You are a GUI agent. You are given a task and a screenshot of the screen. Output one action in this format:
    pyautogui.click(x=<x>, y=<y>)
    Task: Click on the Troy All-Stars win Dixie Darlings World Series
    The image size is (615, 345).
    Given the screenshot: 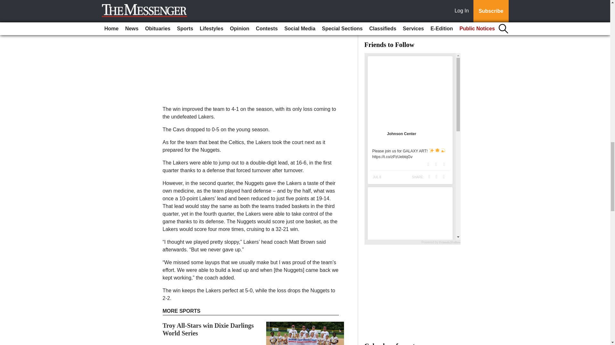 What is the action you would take?
    pyautogui.click(x=208, y=329)
    